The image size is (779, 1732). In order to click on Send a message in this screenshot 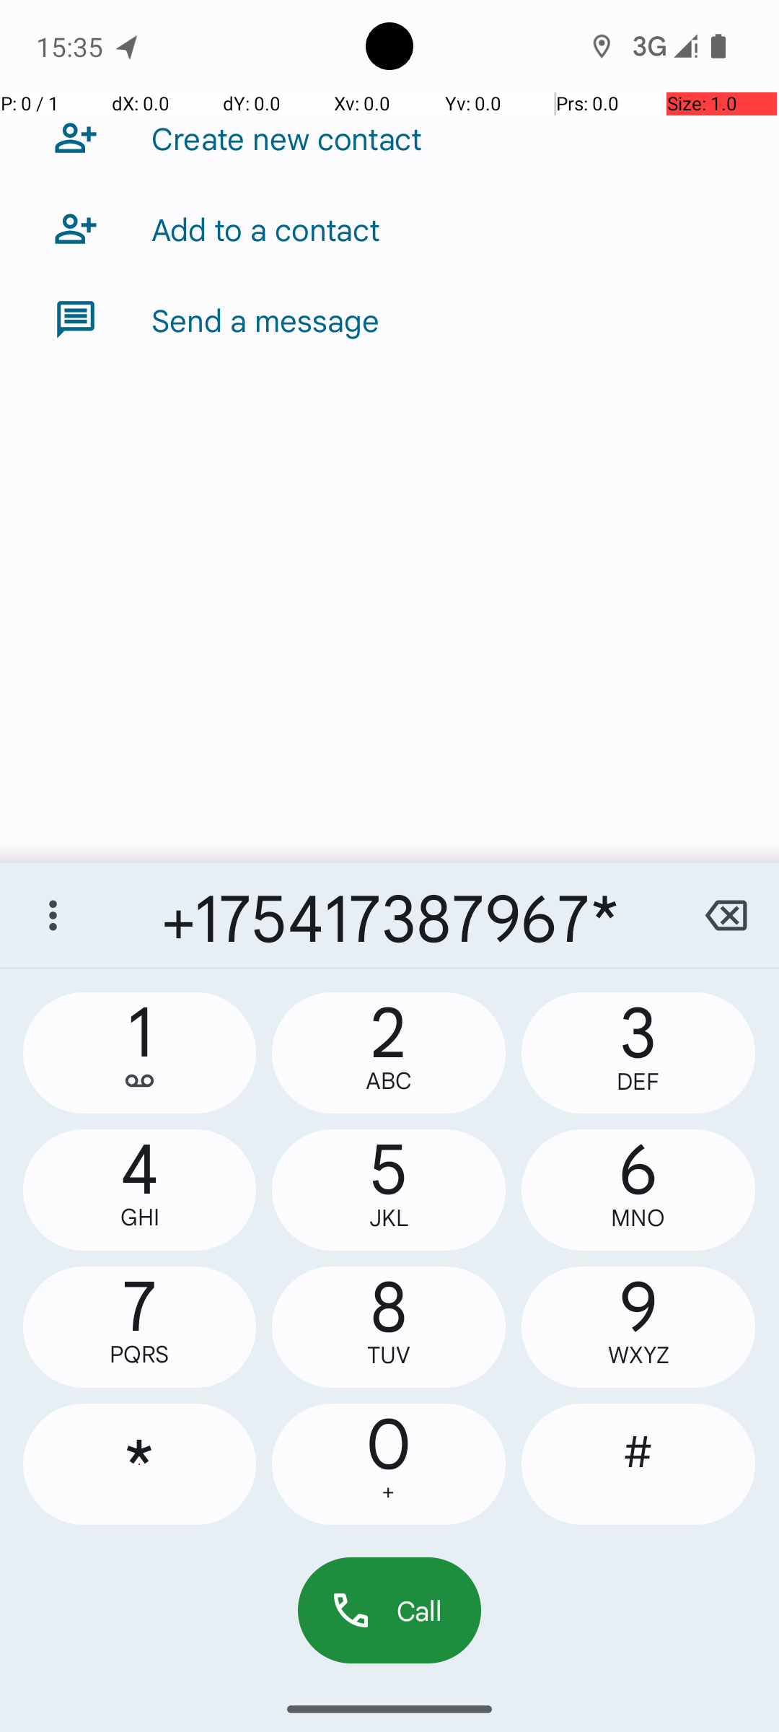, I will do `click(265, 320)`.